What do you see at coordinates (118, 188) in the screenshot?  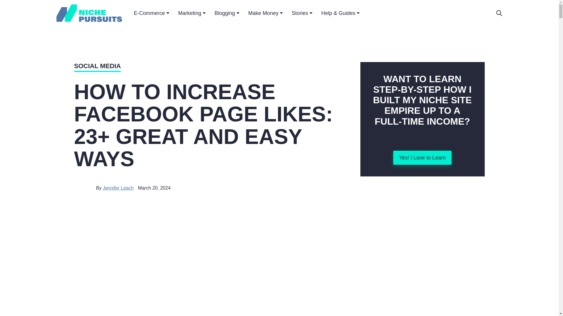 I see `Jennifer Leach` at bounding box center [118, 188].